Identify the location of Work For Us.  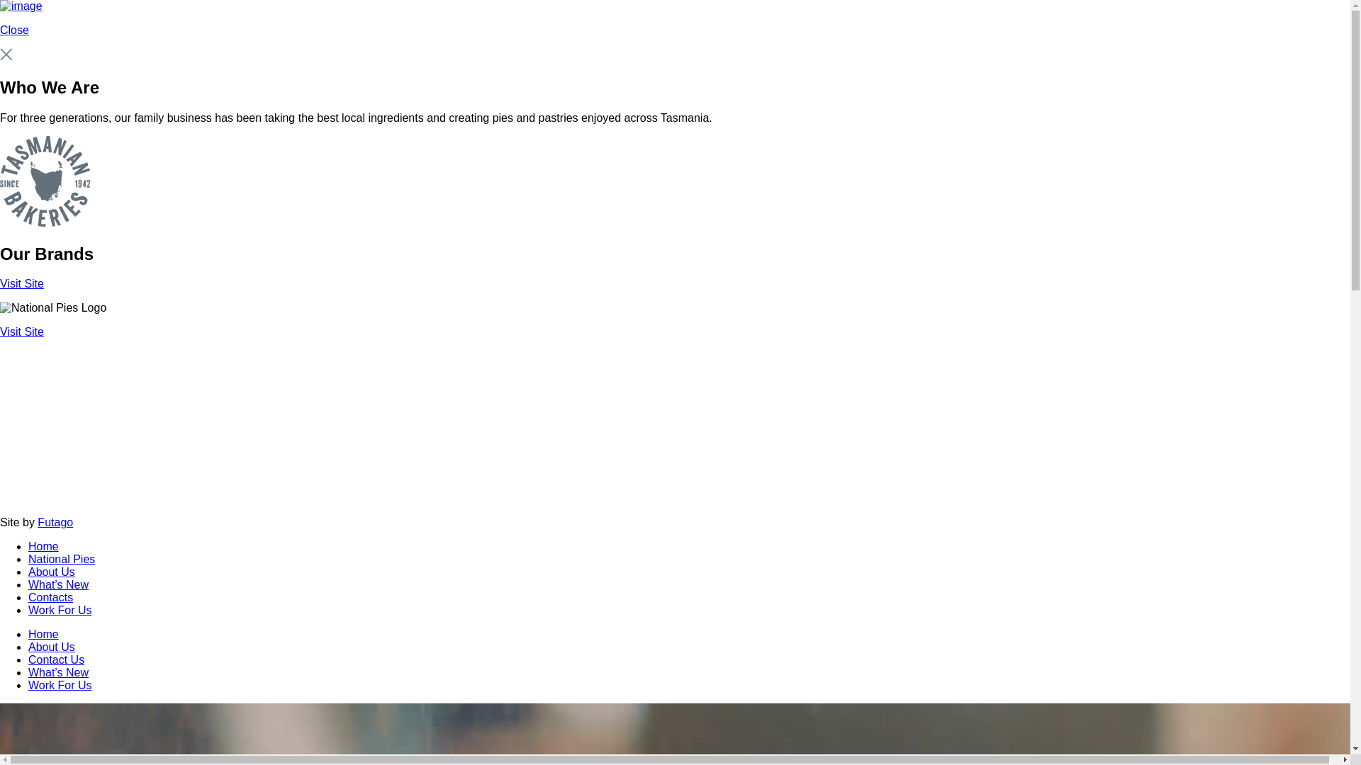
(60, 686).